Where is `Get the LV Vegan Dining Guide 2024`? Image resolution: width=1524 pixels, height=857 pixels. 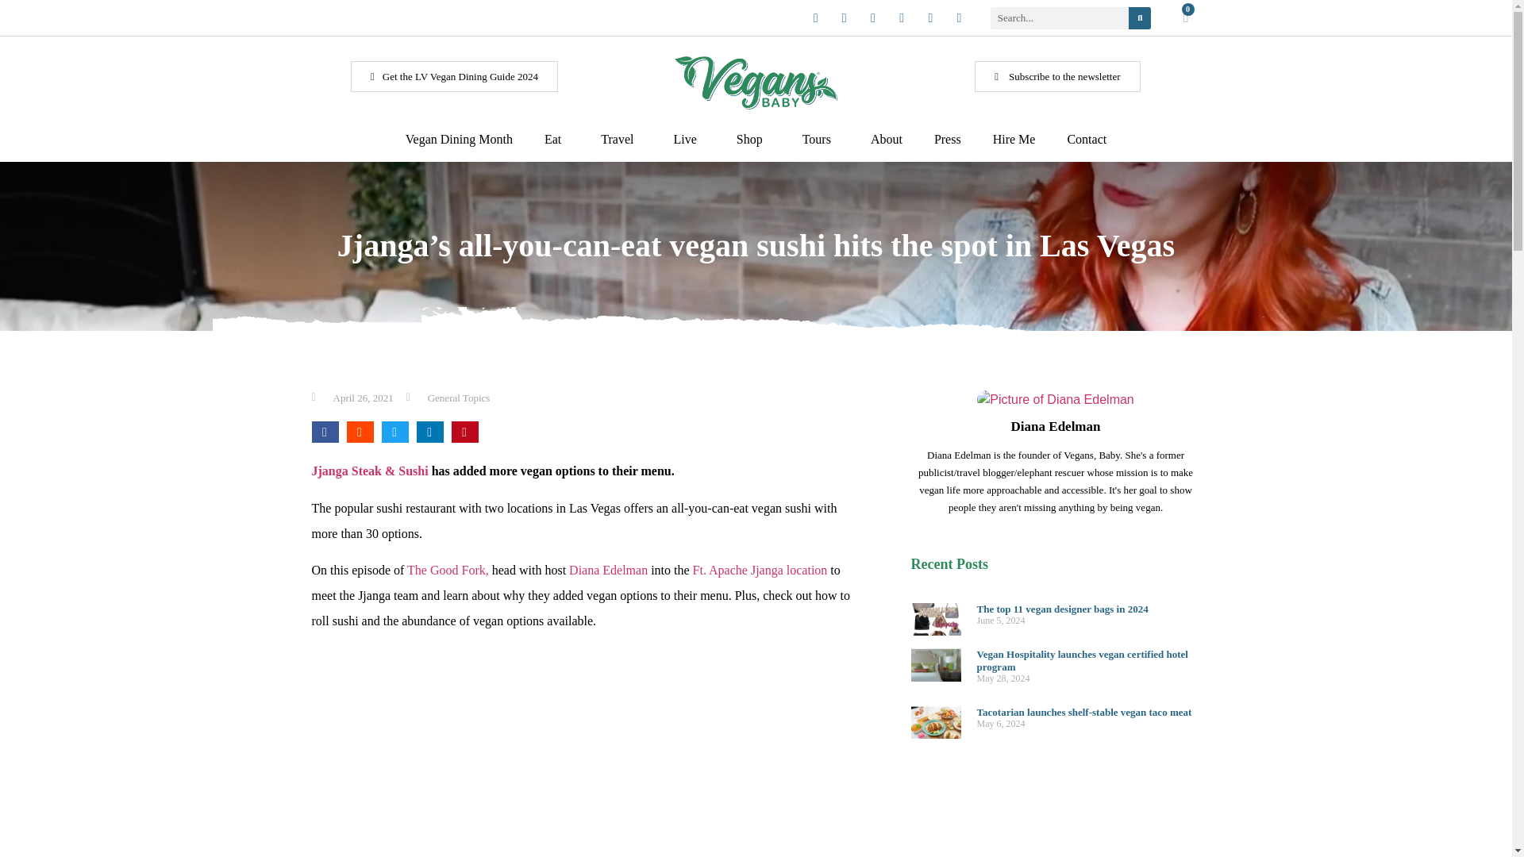
Get the LV Vegan Dining Guide 2024 is located at coordinates (454, 76).